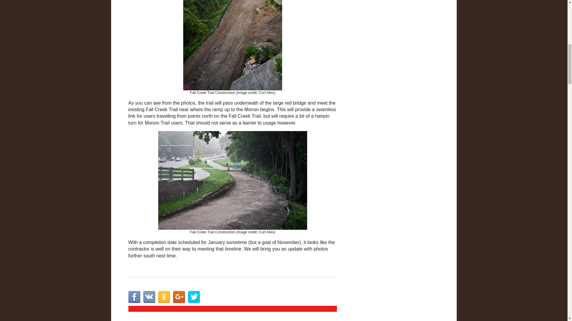 This screenshot has width=572, height=321. What do you see at coordinates (134, 297) in the screenshot?
I see `Share in Facebook` at bounding box center [134, 297].